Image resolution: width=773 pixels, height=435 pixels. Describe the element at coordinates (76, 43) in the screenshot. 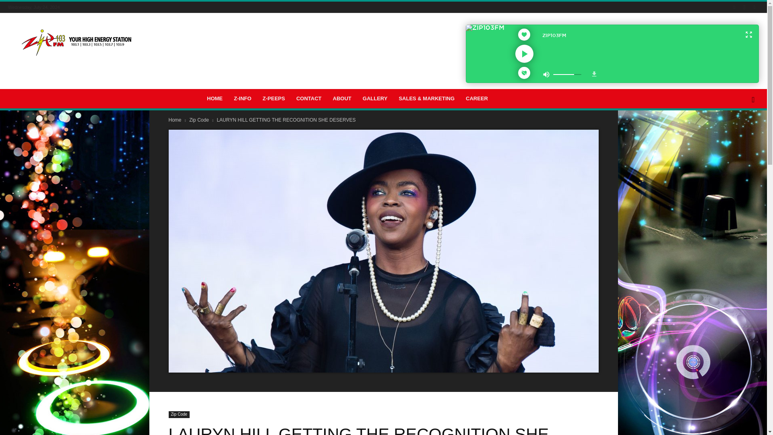

I see `103.1, 103.3, 103.5, 103.7, 103.9` at that location.